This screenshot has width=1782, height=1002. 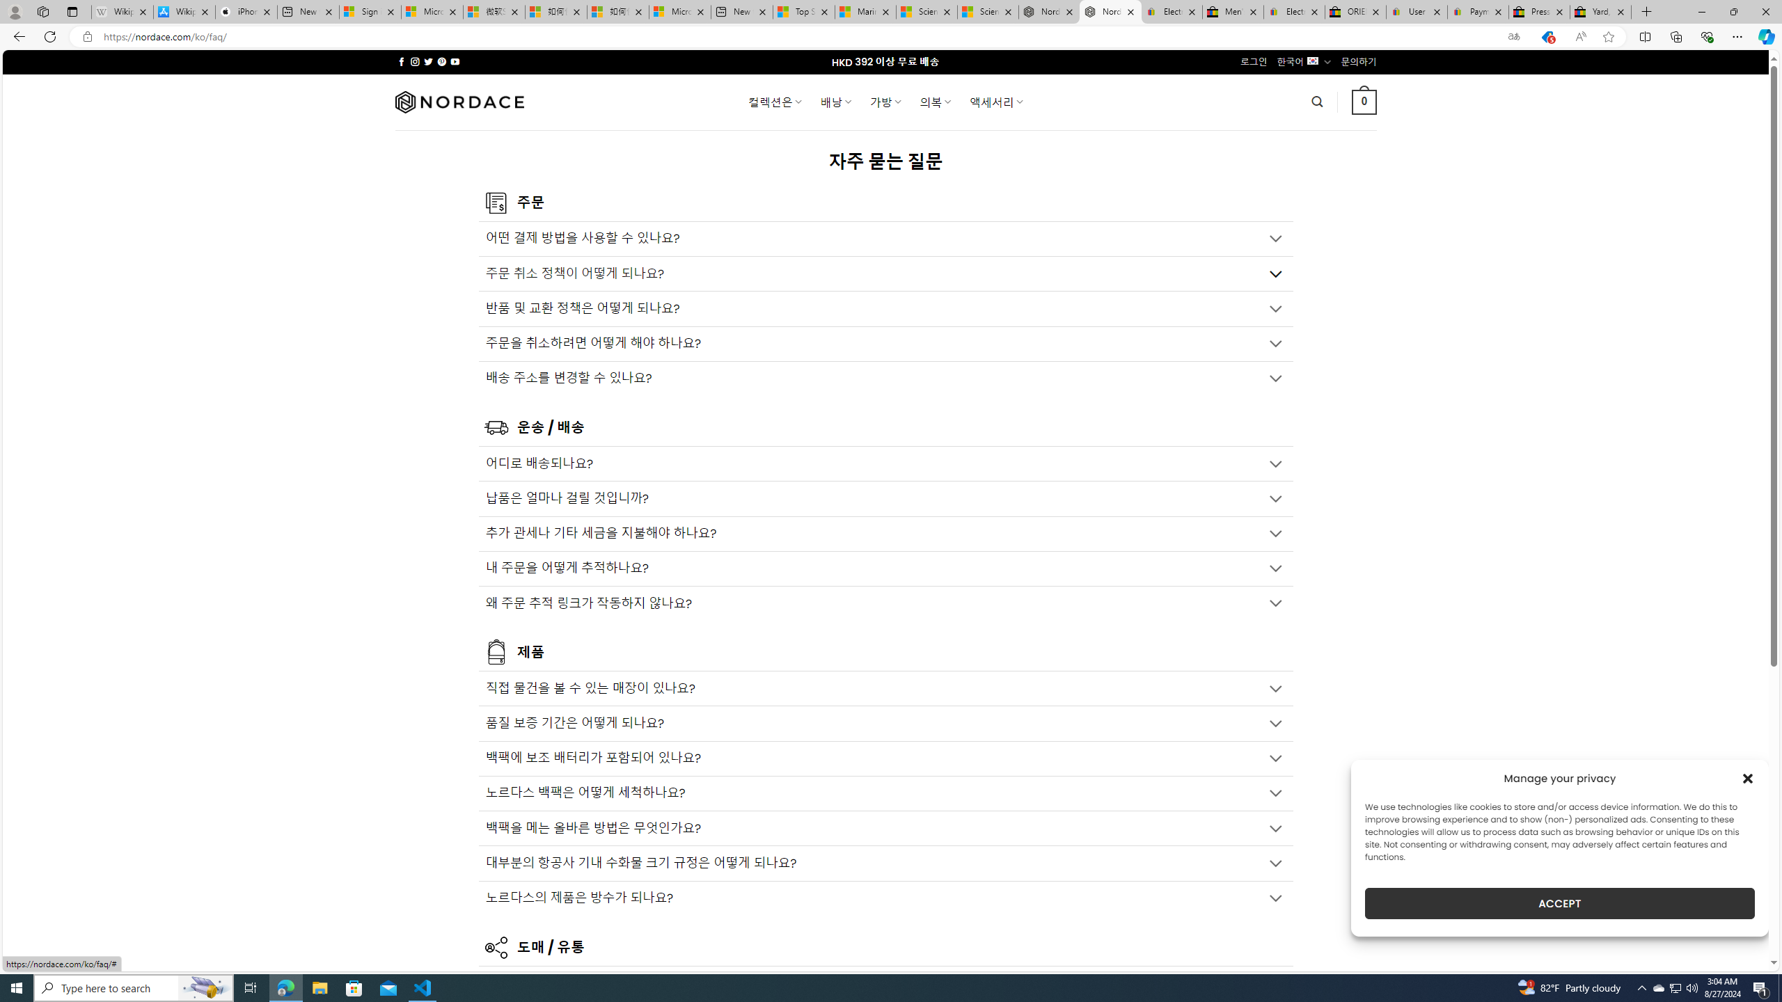 I want to click on Nordace - FAQ, so click(x=1111, y=12).